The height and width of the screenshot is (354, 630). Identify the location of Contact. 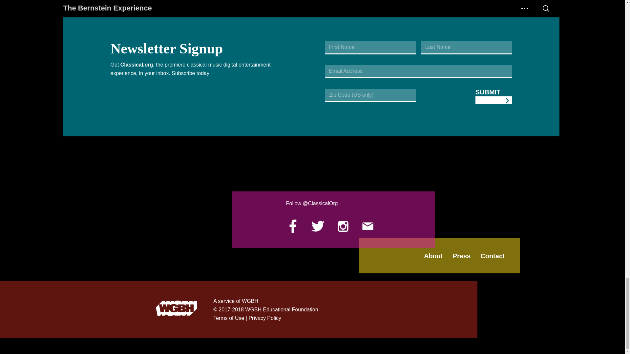
(493, 256).